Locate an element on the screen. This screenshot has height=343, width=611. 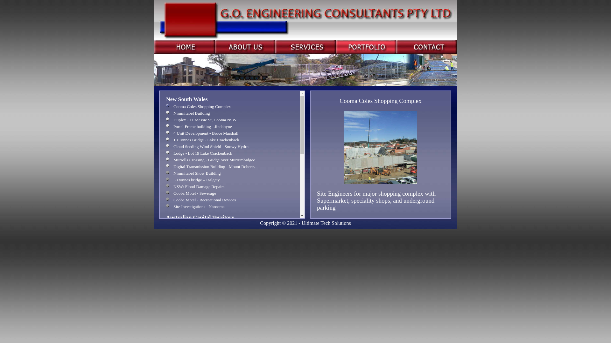
Institution Garbage Storage Facilities is located at coordinates (230, 238).